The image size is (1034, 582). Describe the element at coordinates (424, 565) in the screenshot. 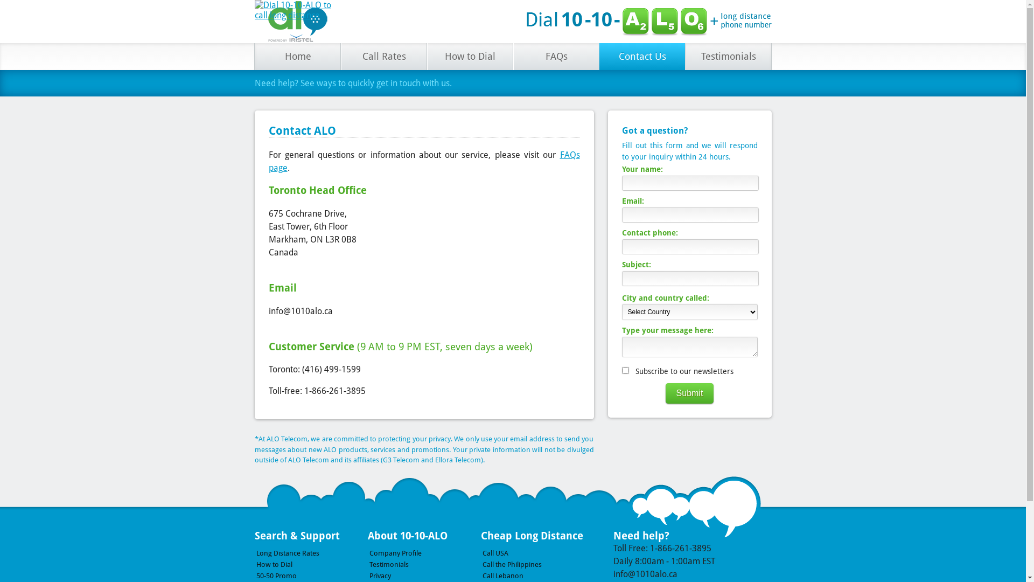

I see `Testimonials` at that location.